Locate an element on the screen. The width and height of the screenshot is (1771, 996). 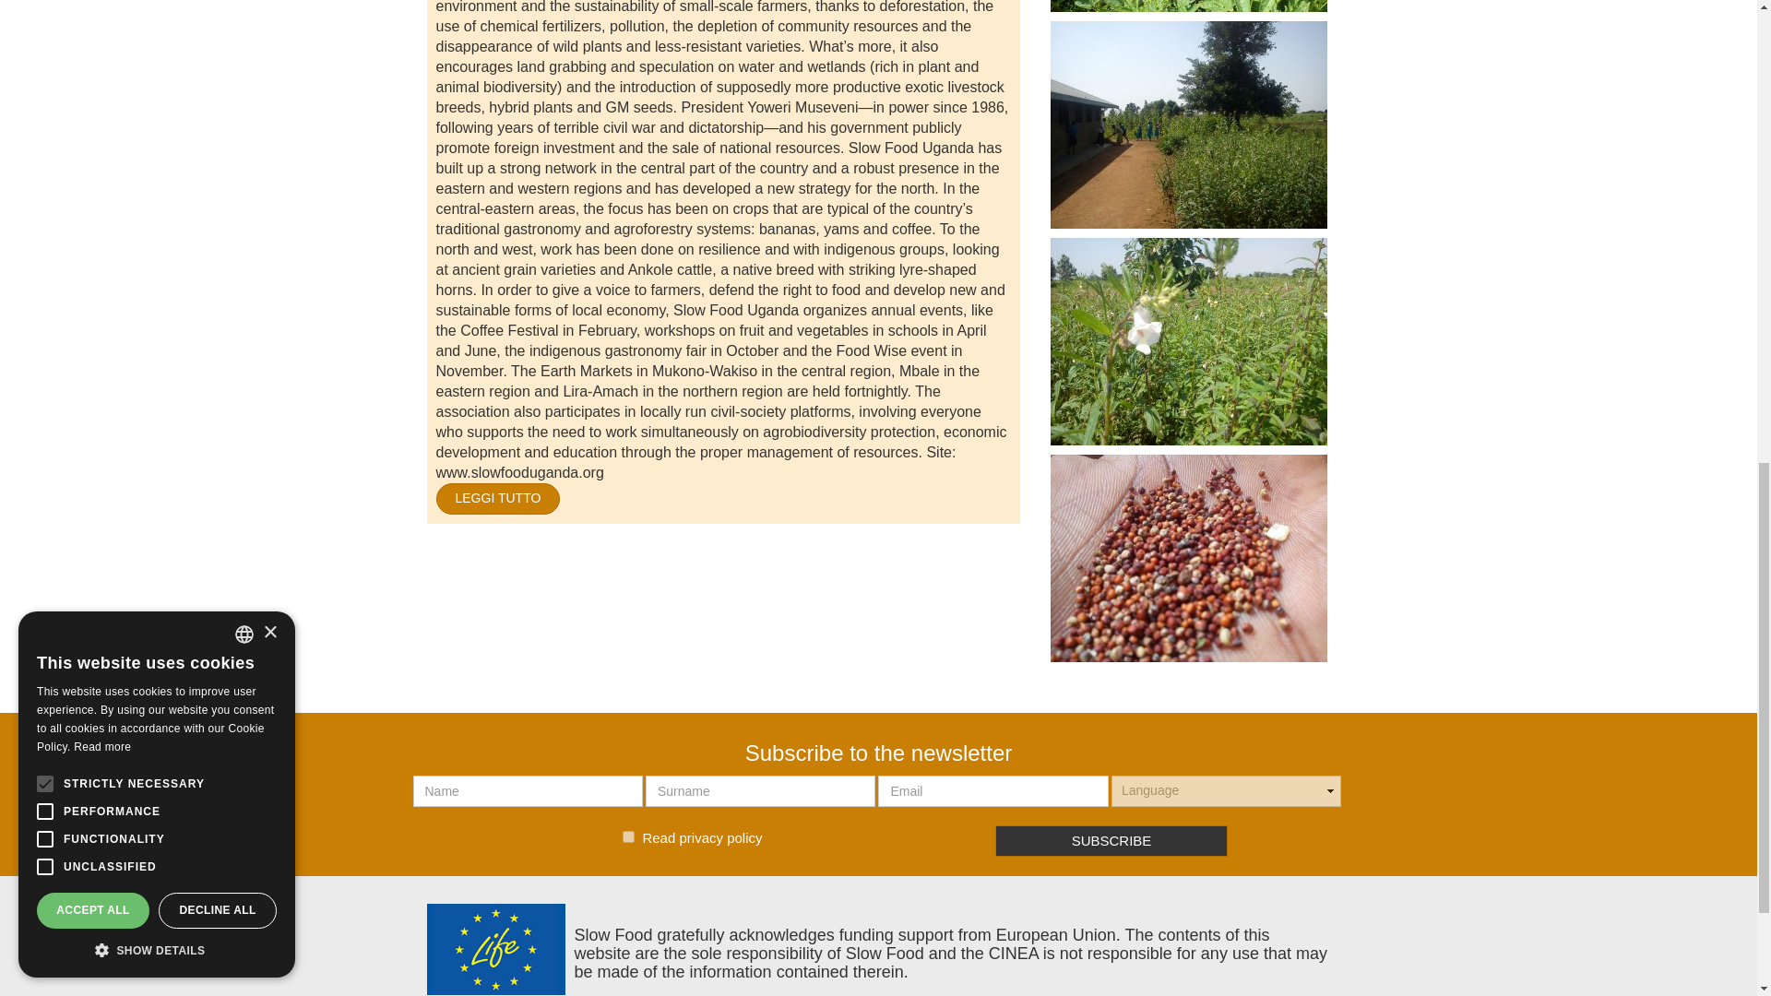
Subscribe is located at coordinates (1112, 841).